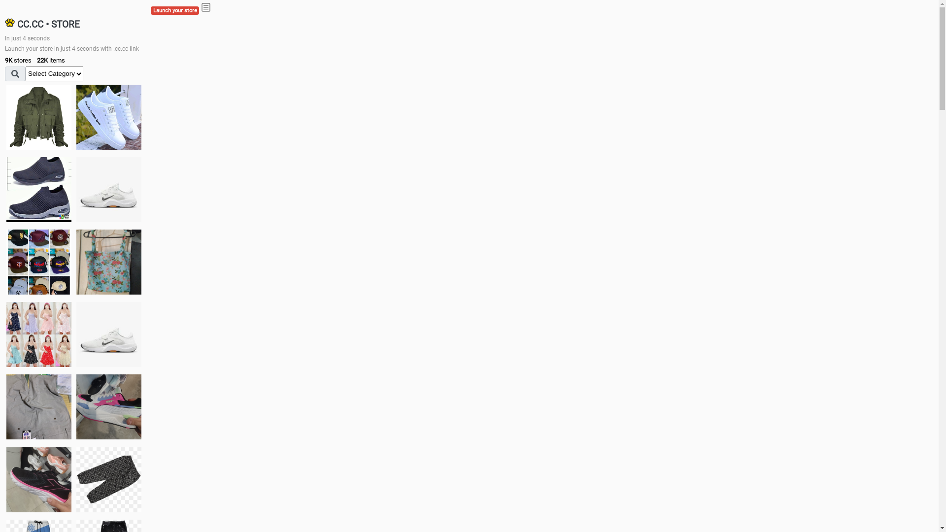 This screenshot has width=946, height=532. What do you see at coordinates (39, 334) in the screenshot?
I see `Dress/square nect top` at bounding box center [39, 334].